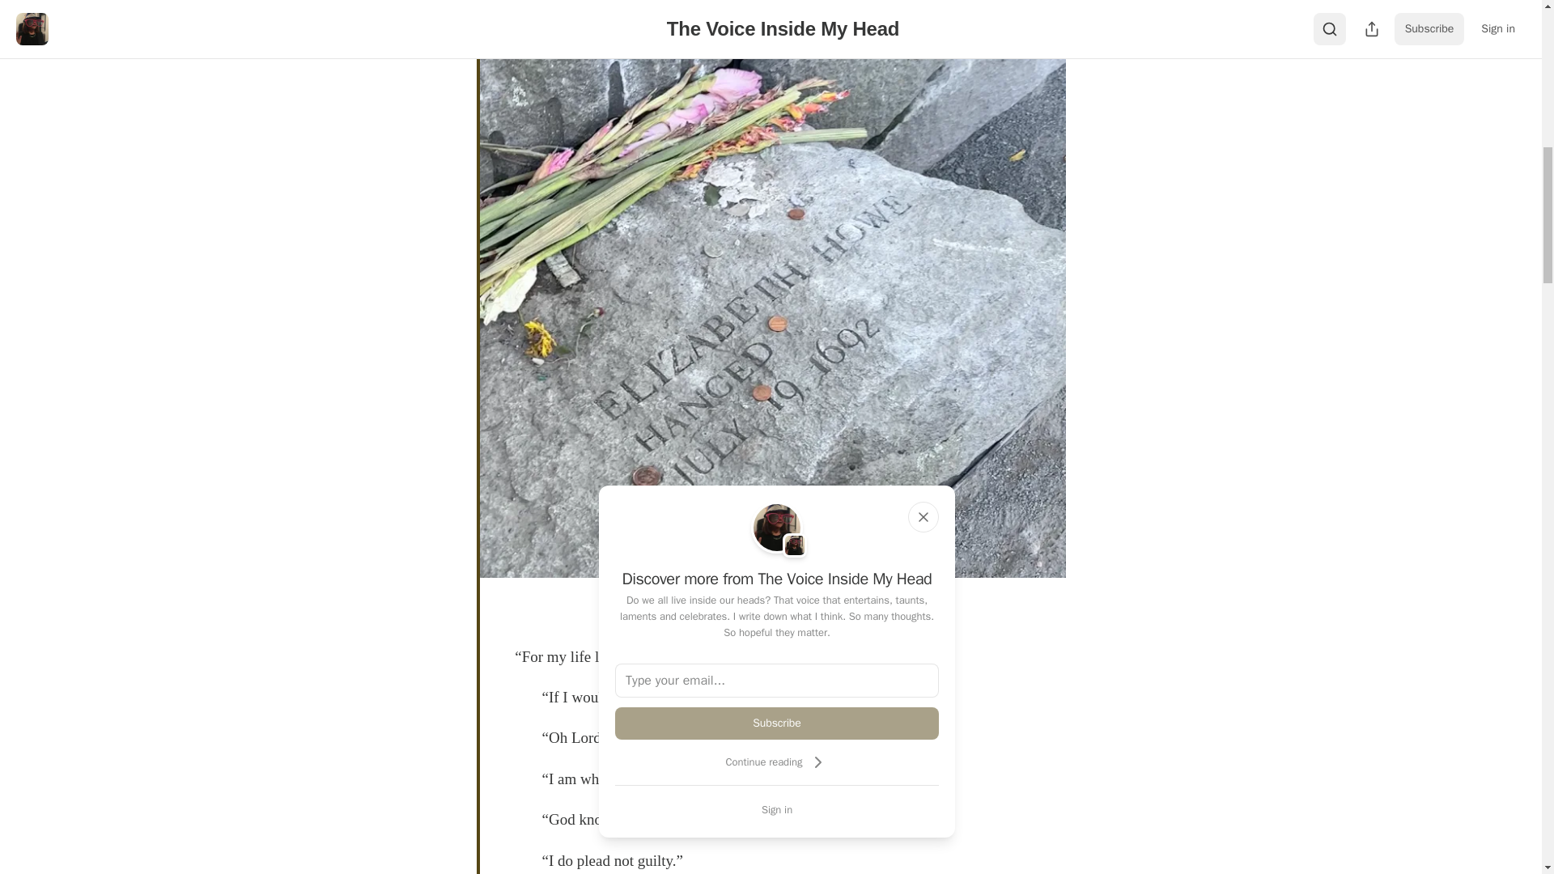 The height and width of the screenshot is (874, 1554). Describe the element at coordinates (777, 723) in the screenshot. I see `Subscribe` at that location.